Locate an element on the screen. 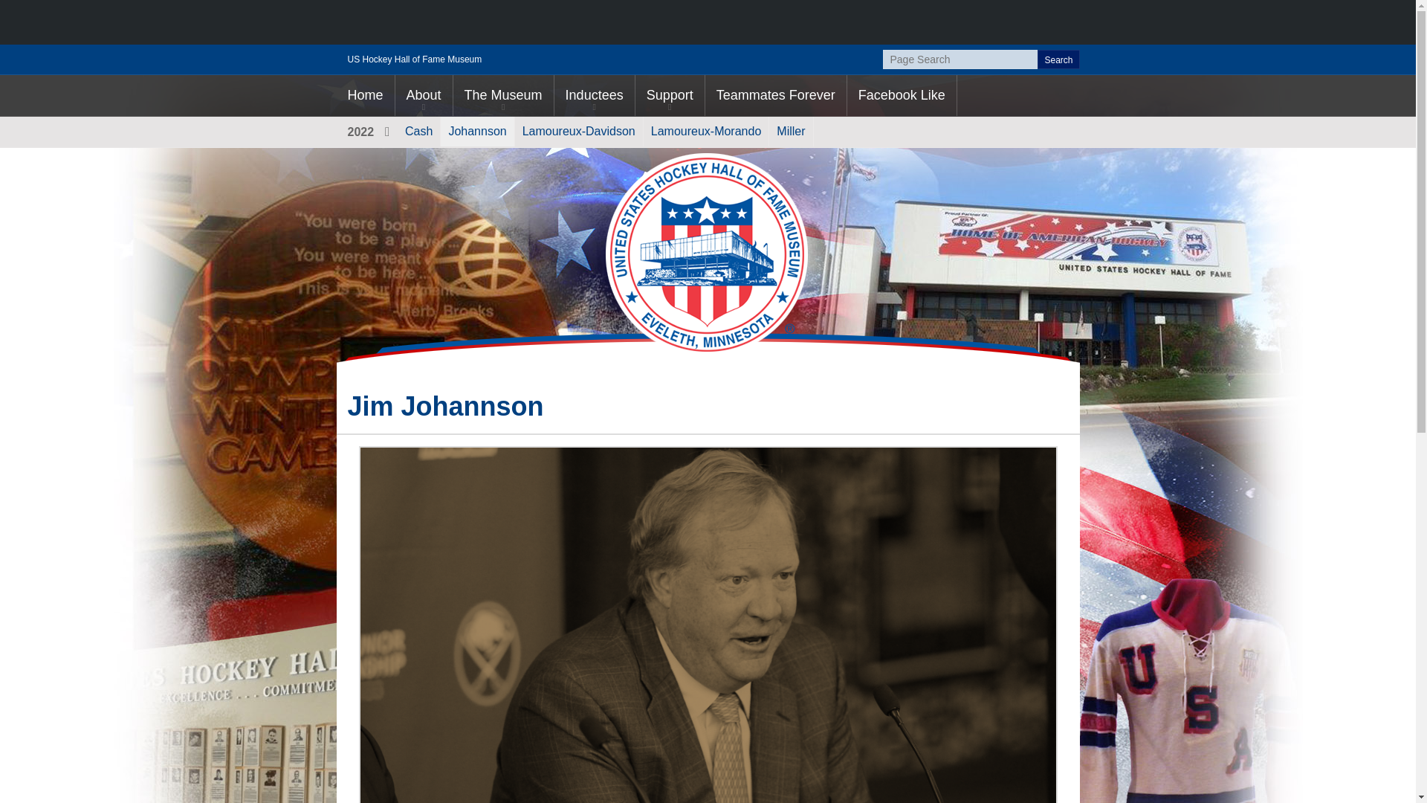 This screenshot has width=1427, height=803. Facebook Like is located at coordinates (902, 95).